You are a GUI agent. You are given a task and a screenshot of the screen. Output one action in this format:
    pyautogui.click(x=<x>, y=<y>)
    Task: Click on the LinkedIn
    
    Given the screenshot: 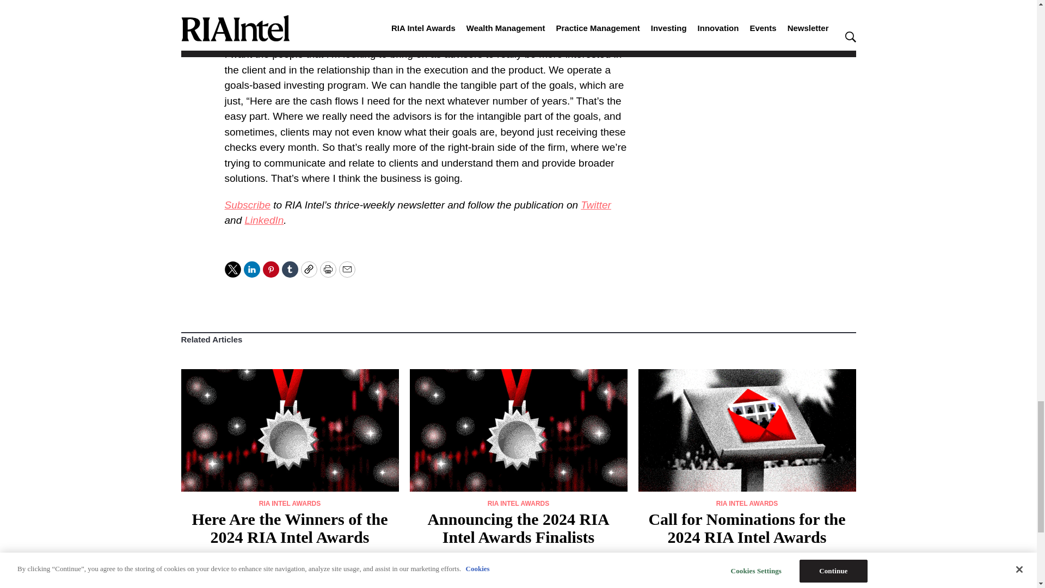 What is the action you would take?
    pyautogui.click(x=251, y=269)
    